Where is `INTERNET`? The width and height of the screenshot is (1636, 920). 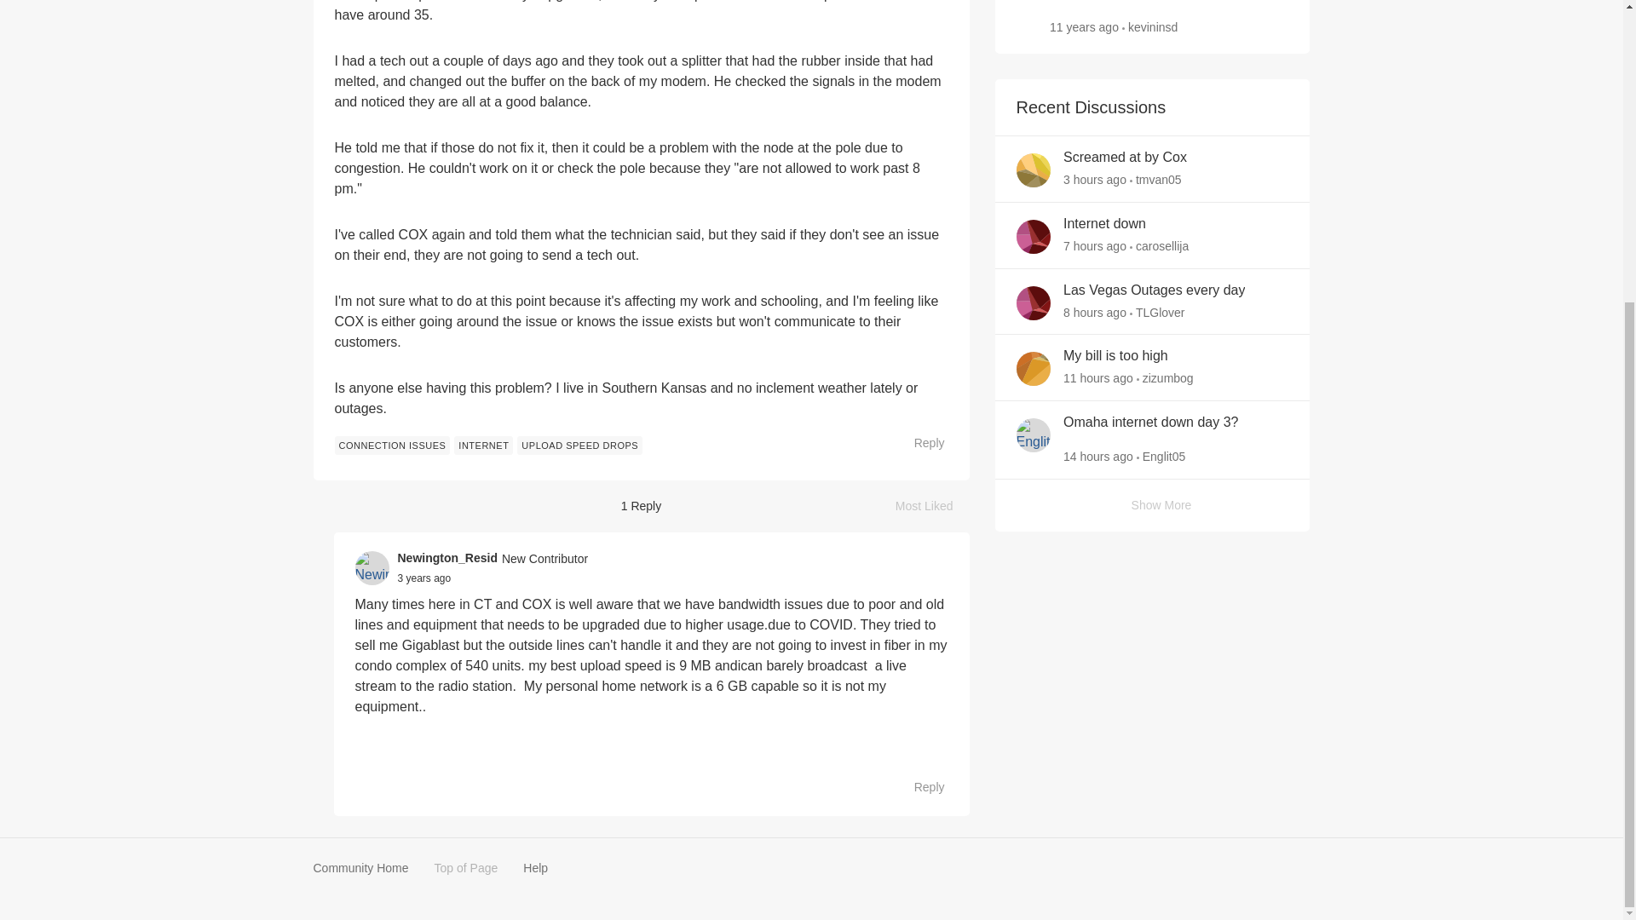 INTERNET is located at coordinates (484, 445).